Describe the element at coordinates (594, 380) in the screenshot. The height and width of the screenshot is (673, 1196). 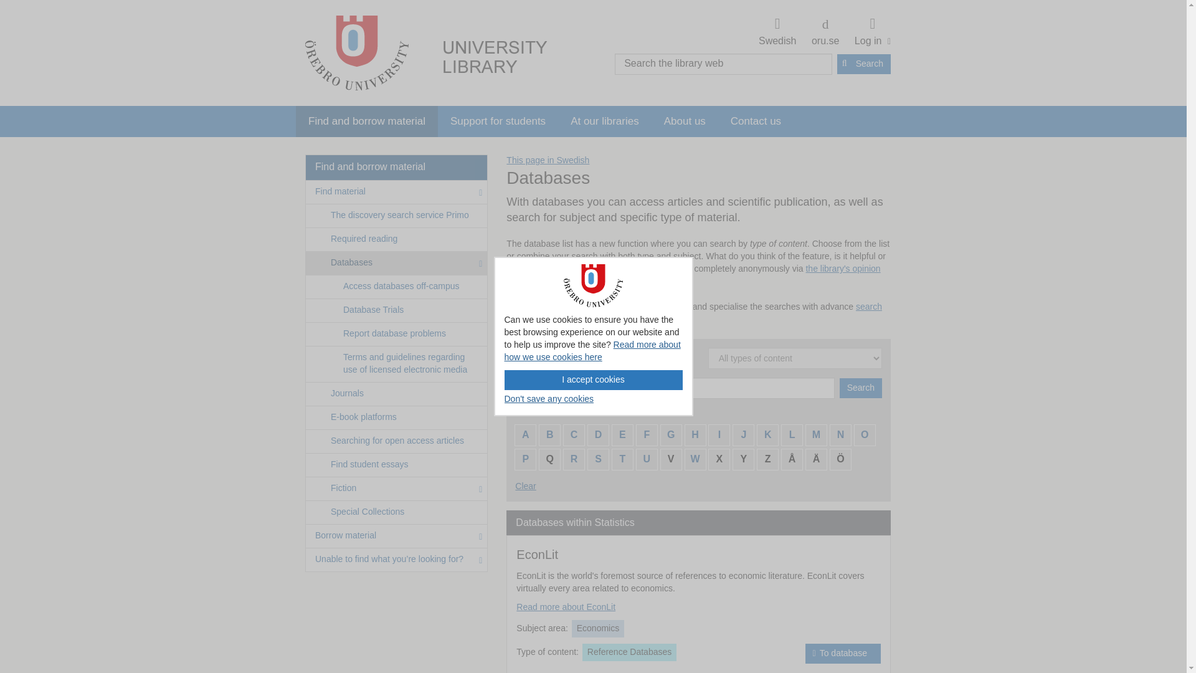
I see `I accept cookies` at that location.